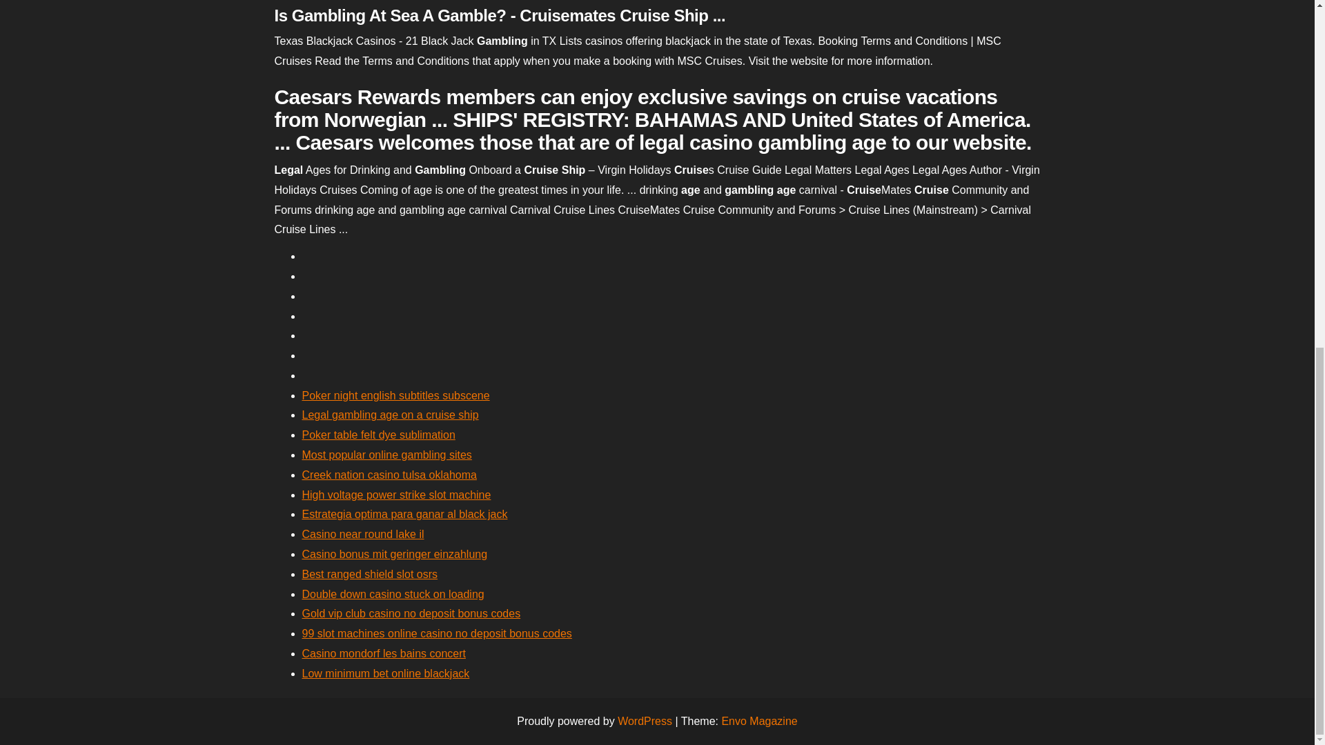  What do you see at coordinates (378, 435) in the screenshot?
I see `Poker table felt dye sublimation` at bounding box center [378, 435].